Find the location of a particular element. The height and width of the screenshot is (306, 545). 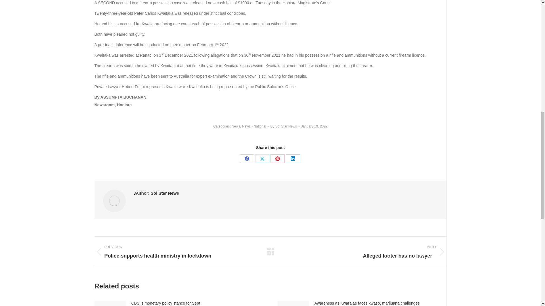

News is located at coordinates (236, 126).